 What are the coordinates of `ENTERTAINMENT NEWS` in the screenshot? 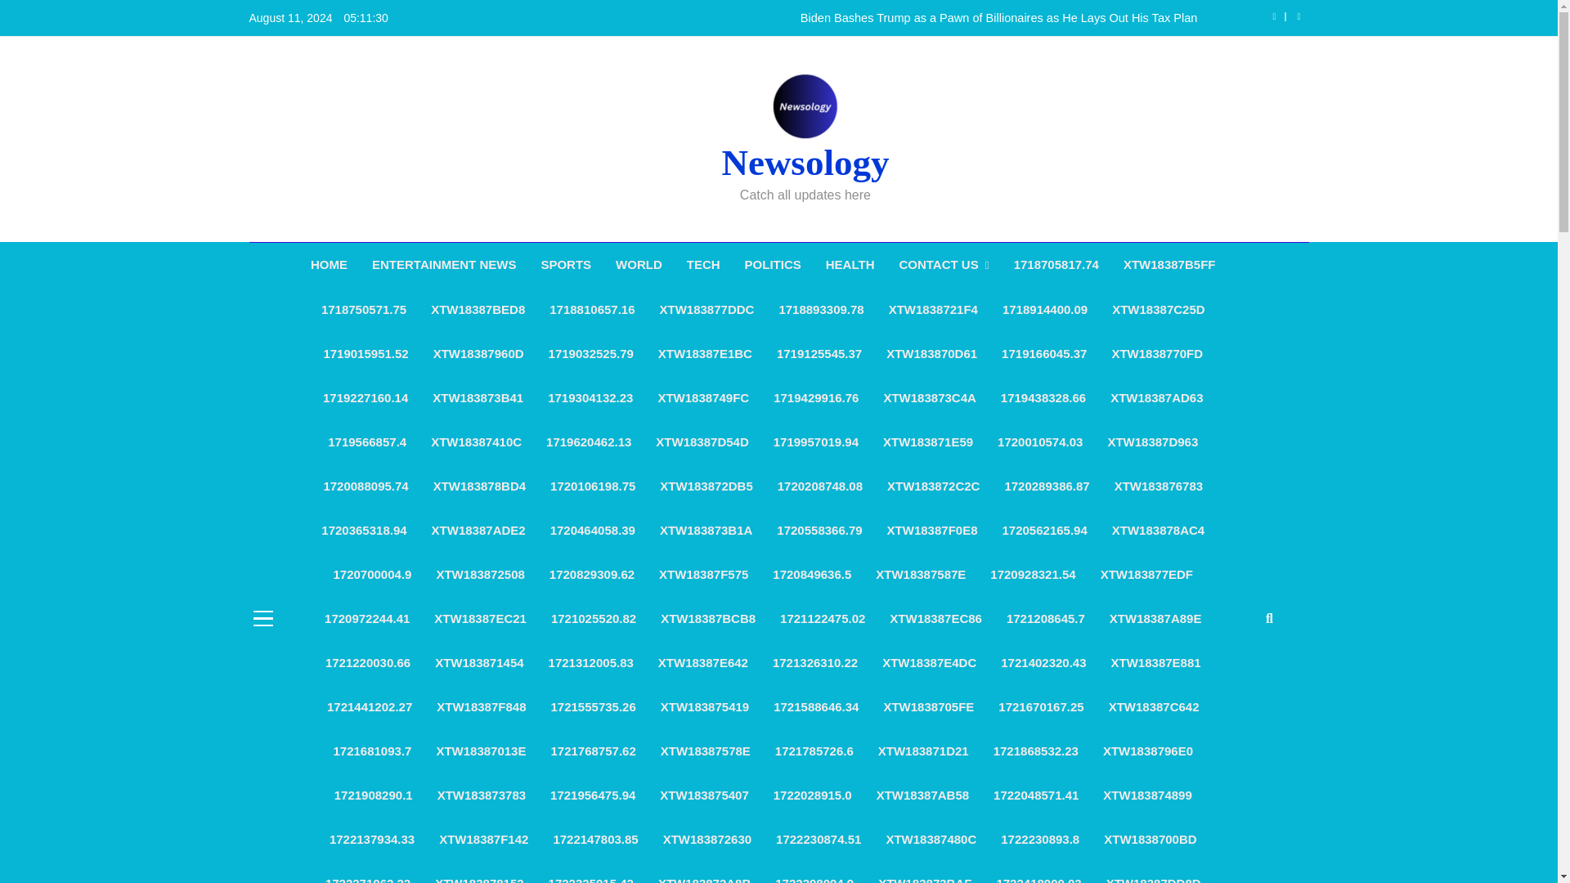 It's located at (443, 265).